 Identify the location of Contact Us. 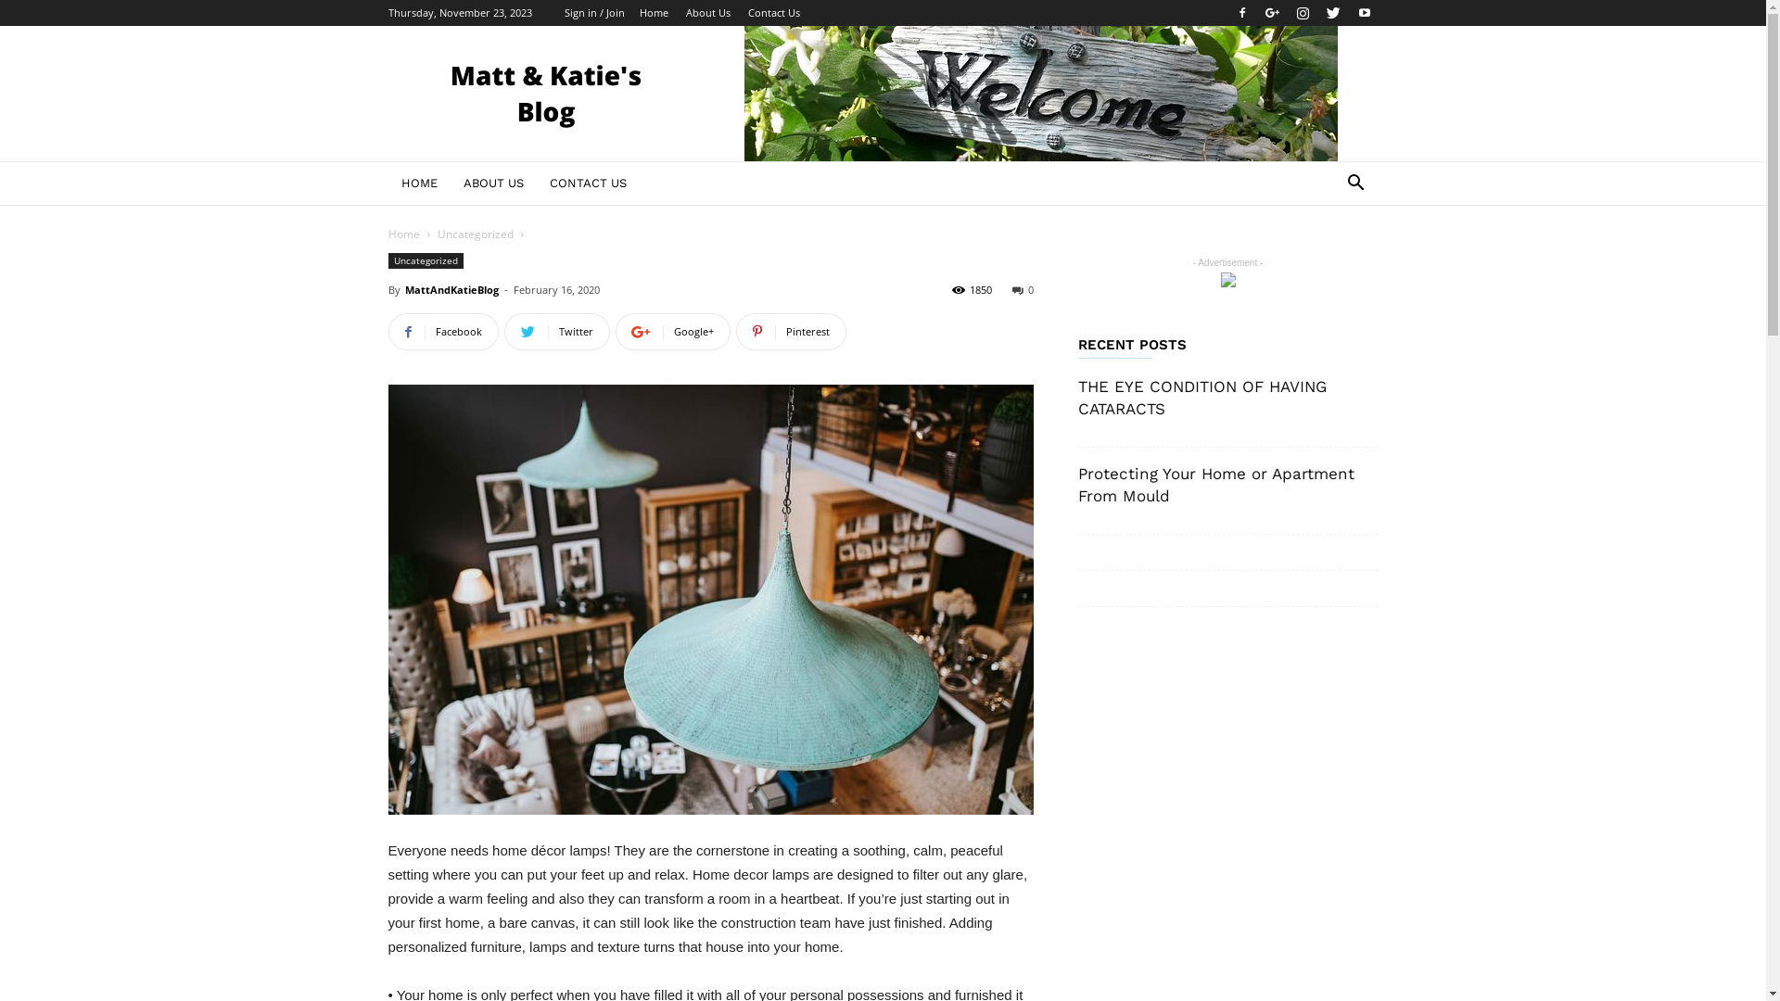
(773, 13).